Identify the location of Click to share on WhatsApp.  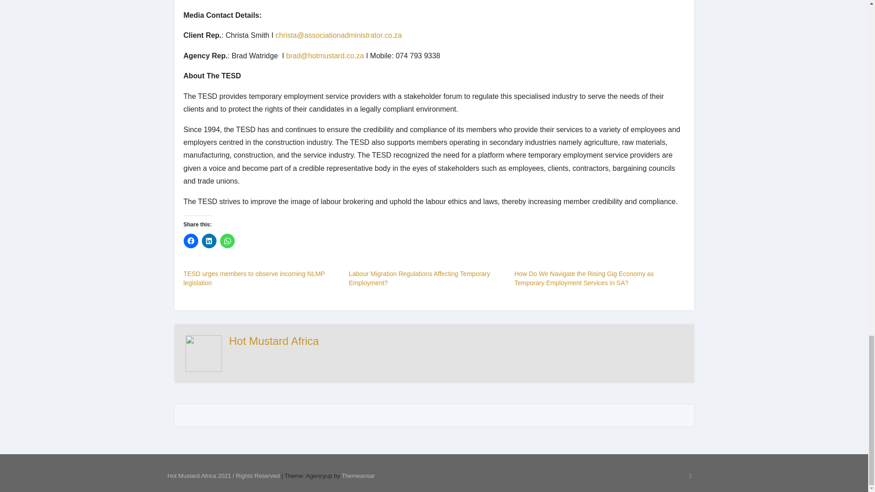
(227, 241).